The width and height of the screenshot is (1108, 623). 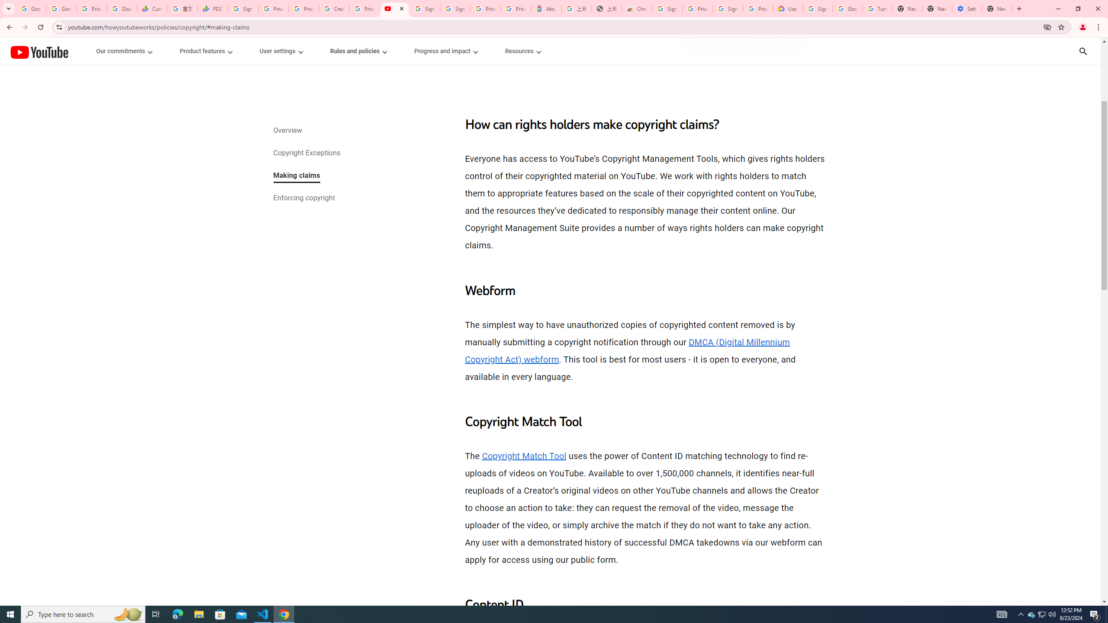 I want to click on PDD Holdings Inc - ADR (PDD) Price & News - Google Finance, so click(x=213, y=9).